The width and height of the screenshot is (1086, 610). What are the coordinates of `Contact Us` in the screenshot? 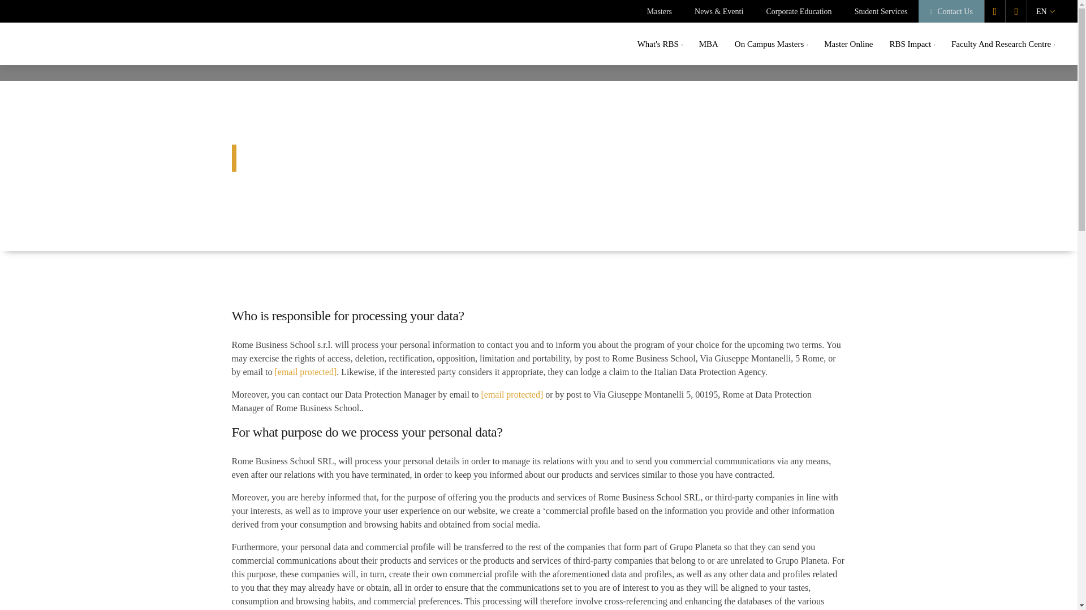 It's located at (951, 11).